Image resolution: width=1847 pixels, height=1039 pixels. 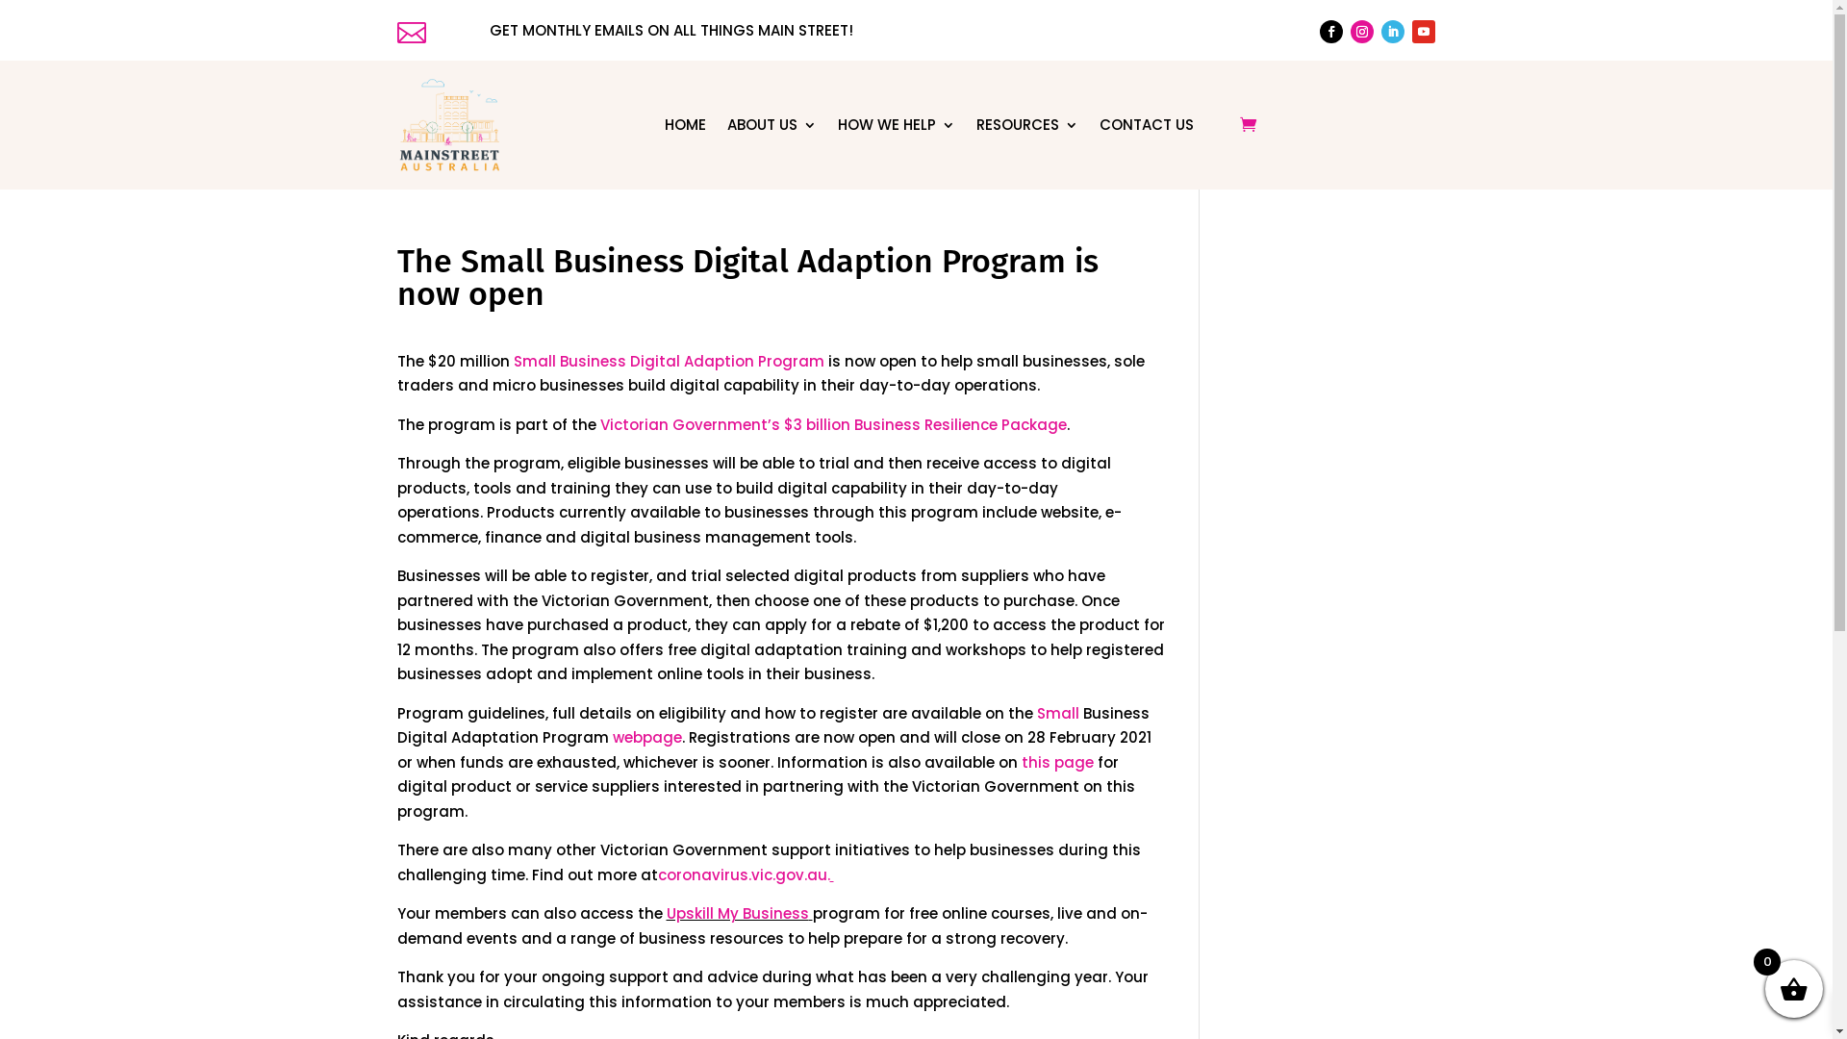 I want to click on Follow on LinkedIn, so click(x=1393, y=32).